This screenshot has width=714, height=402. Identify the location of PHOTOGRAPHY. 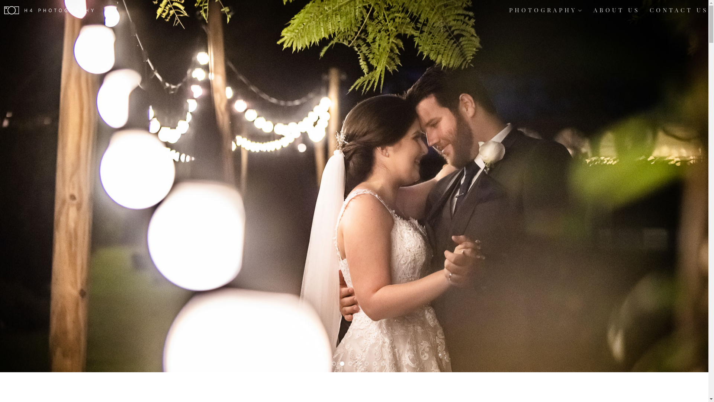
(547, 10).